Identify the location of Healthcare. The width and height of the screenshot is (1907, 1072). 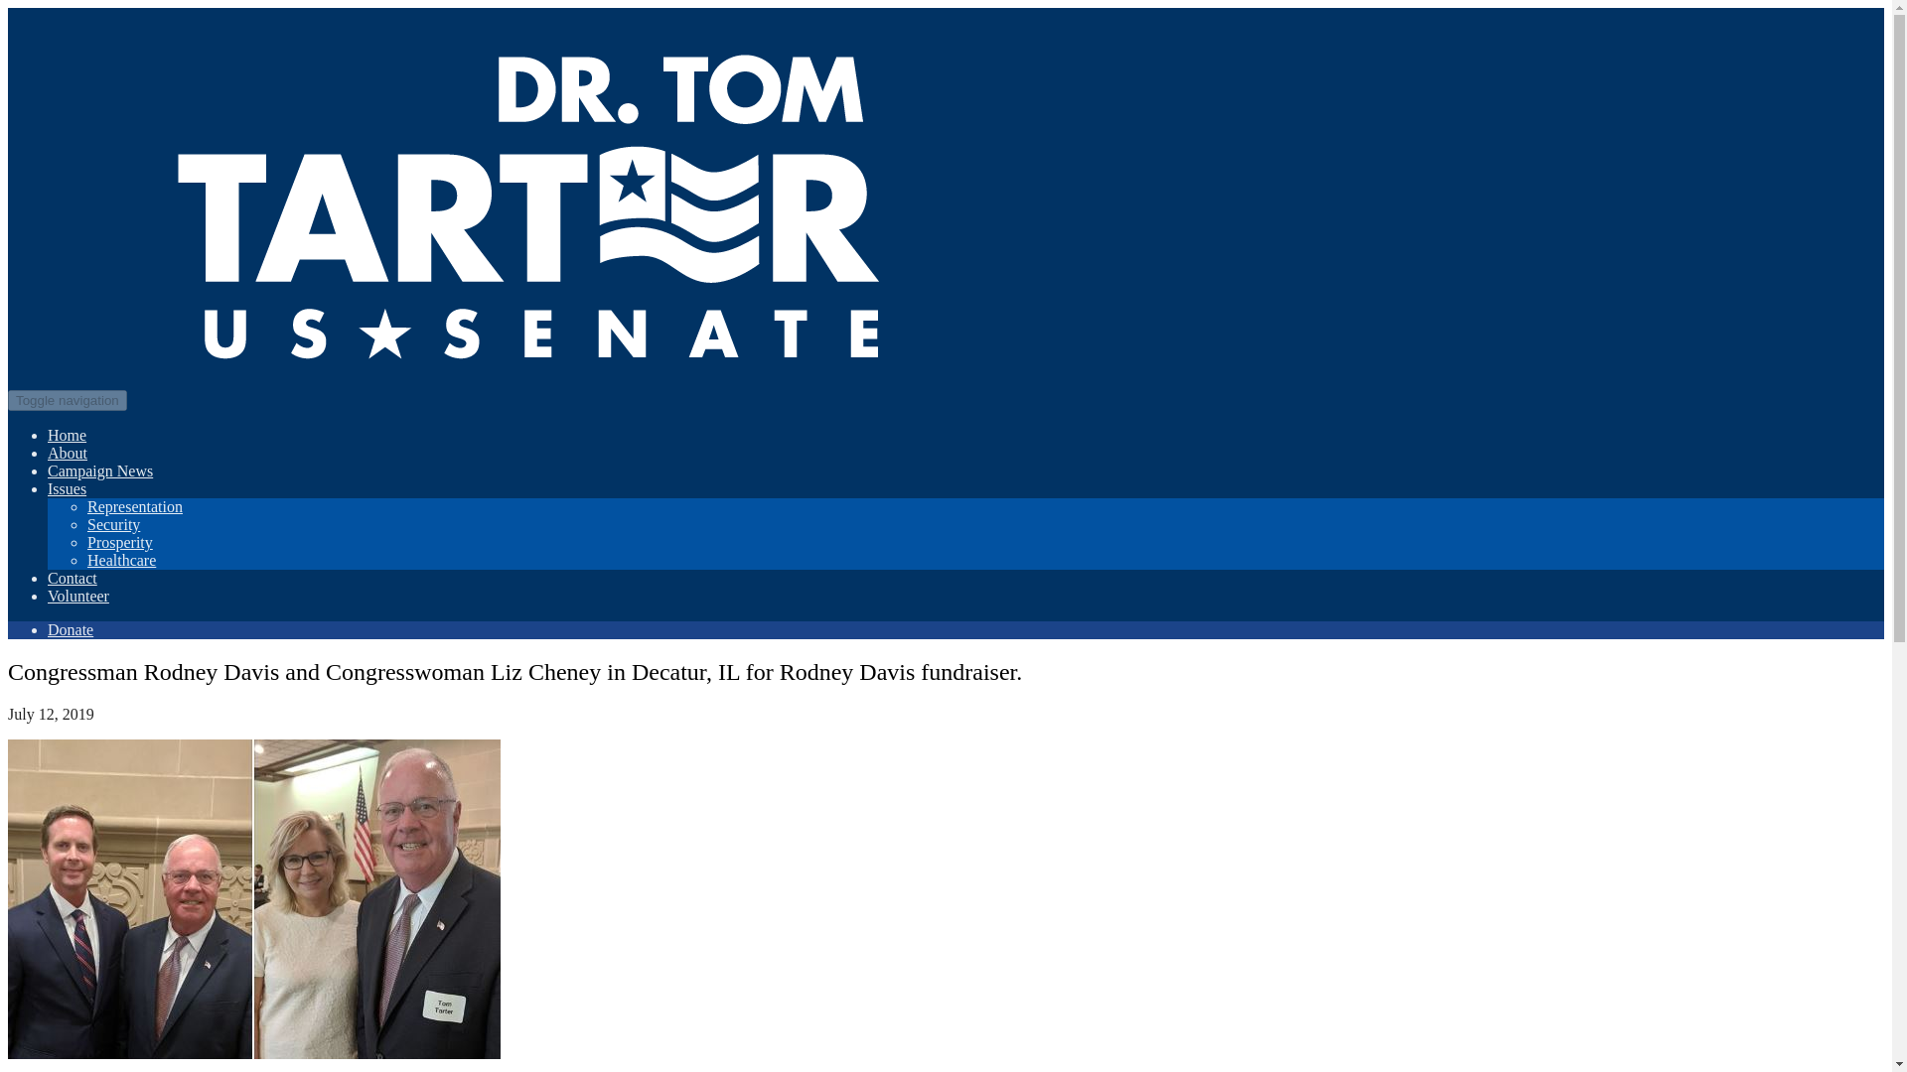
(121, 560).